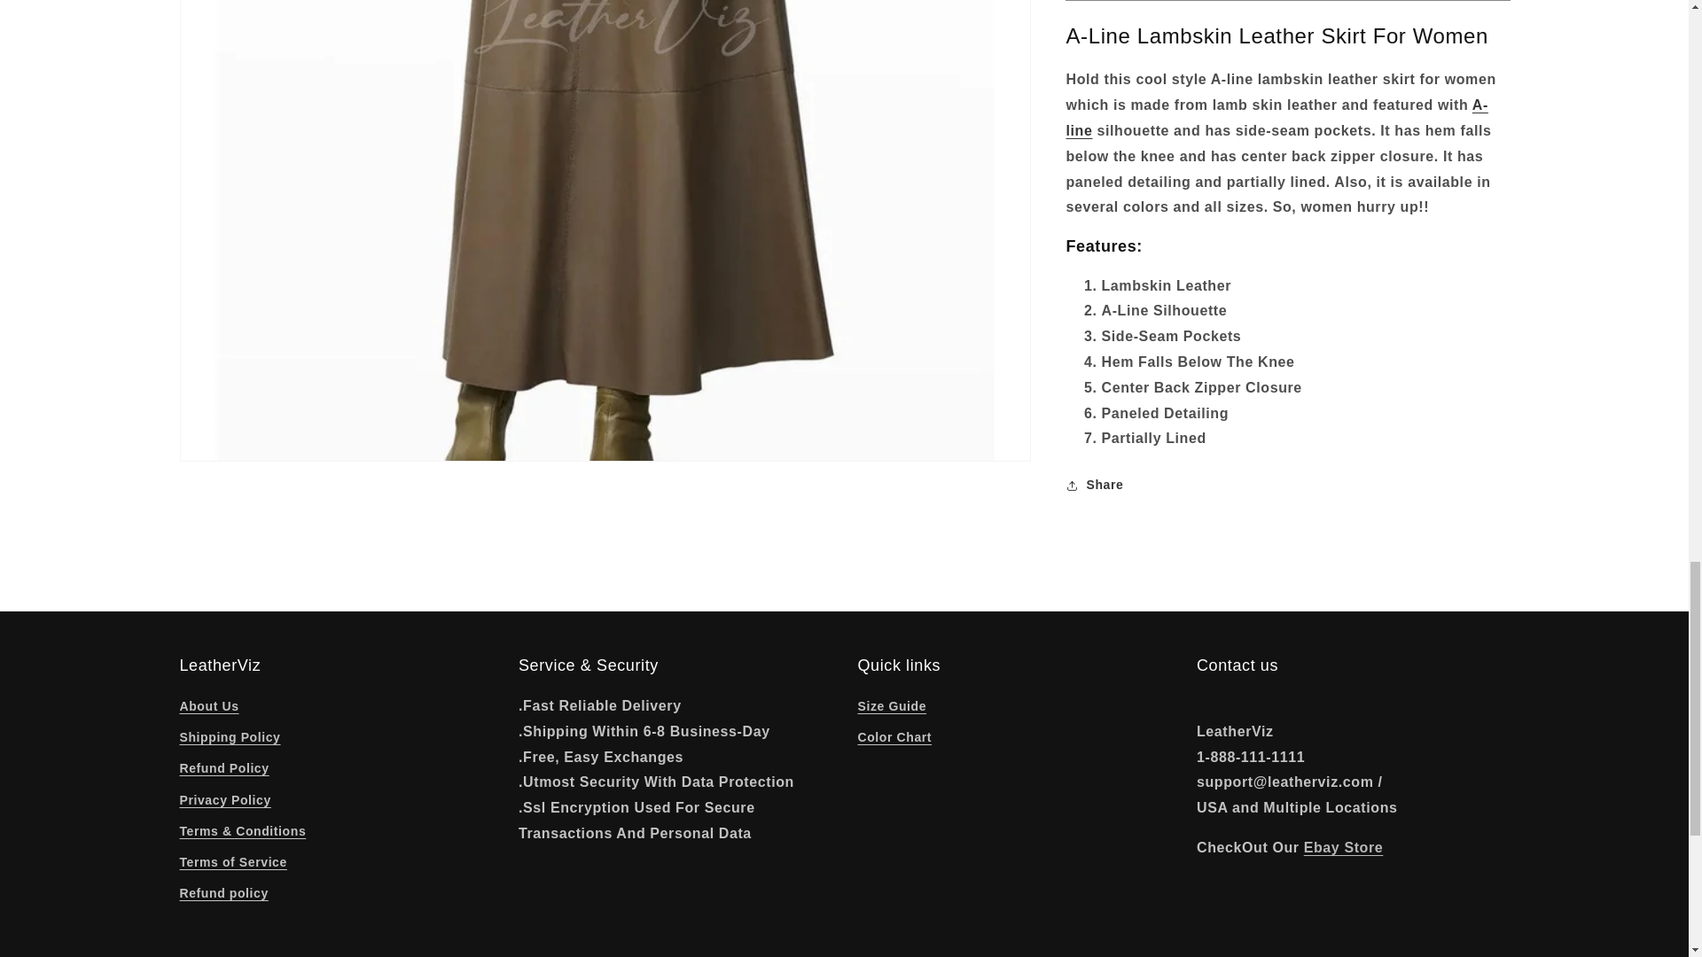 Image resolution: width=1702 pixels, height=957 pixels. I want to click on LeatherViz eBay Stores , so click(1343, 847).